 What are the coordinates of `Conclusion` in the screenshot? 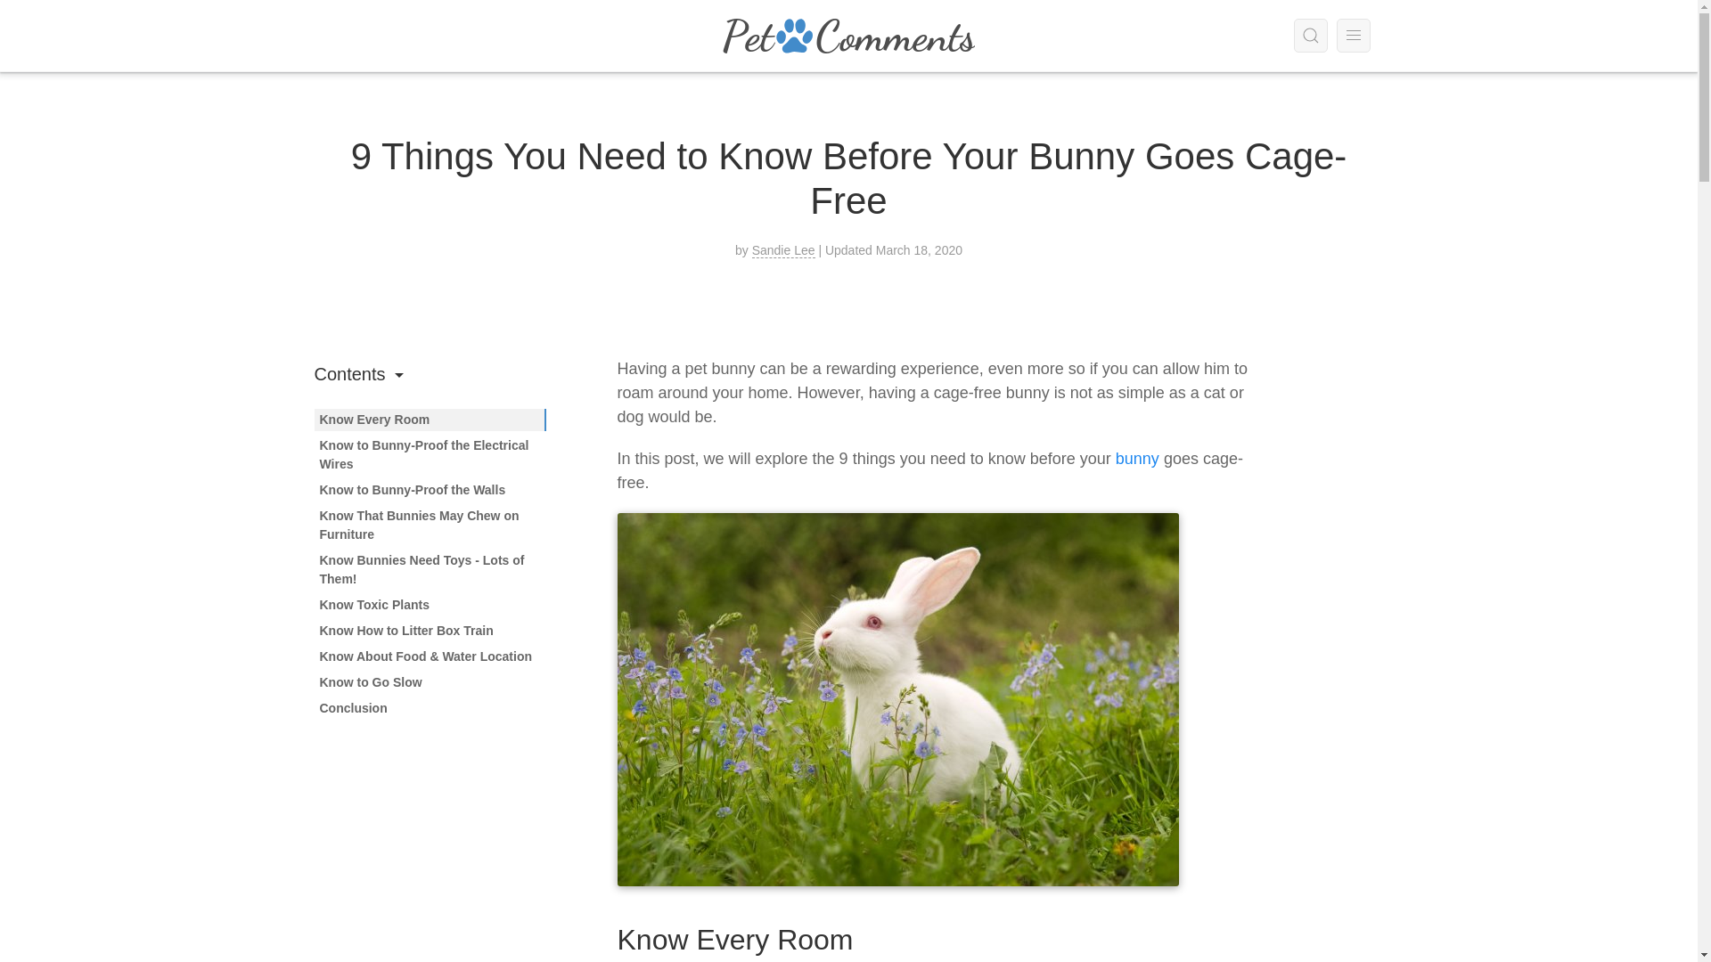 It's located at (352, 708).